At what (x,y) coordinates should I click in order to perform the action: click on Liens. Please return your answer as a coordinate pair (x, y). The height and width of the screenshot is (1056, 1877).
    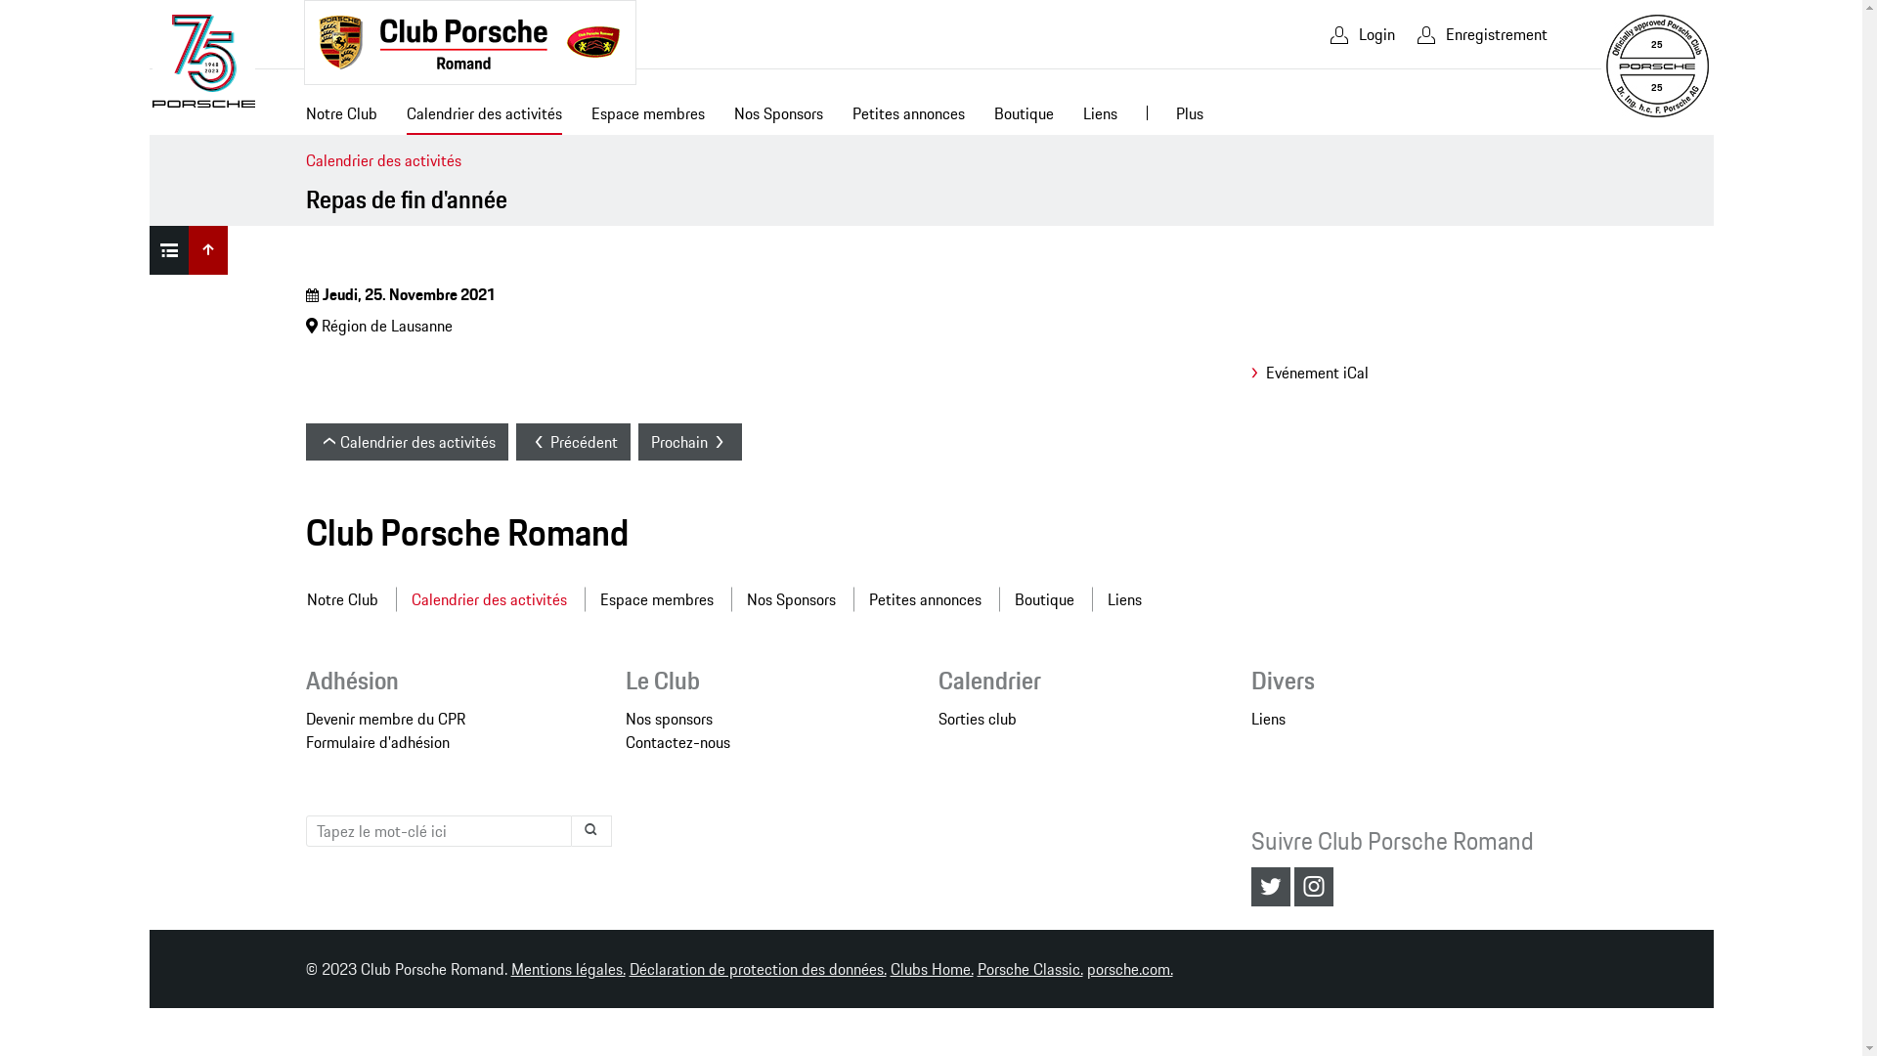
    Looking at the image, I should click on (1269, 719).